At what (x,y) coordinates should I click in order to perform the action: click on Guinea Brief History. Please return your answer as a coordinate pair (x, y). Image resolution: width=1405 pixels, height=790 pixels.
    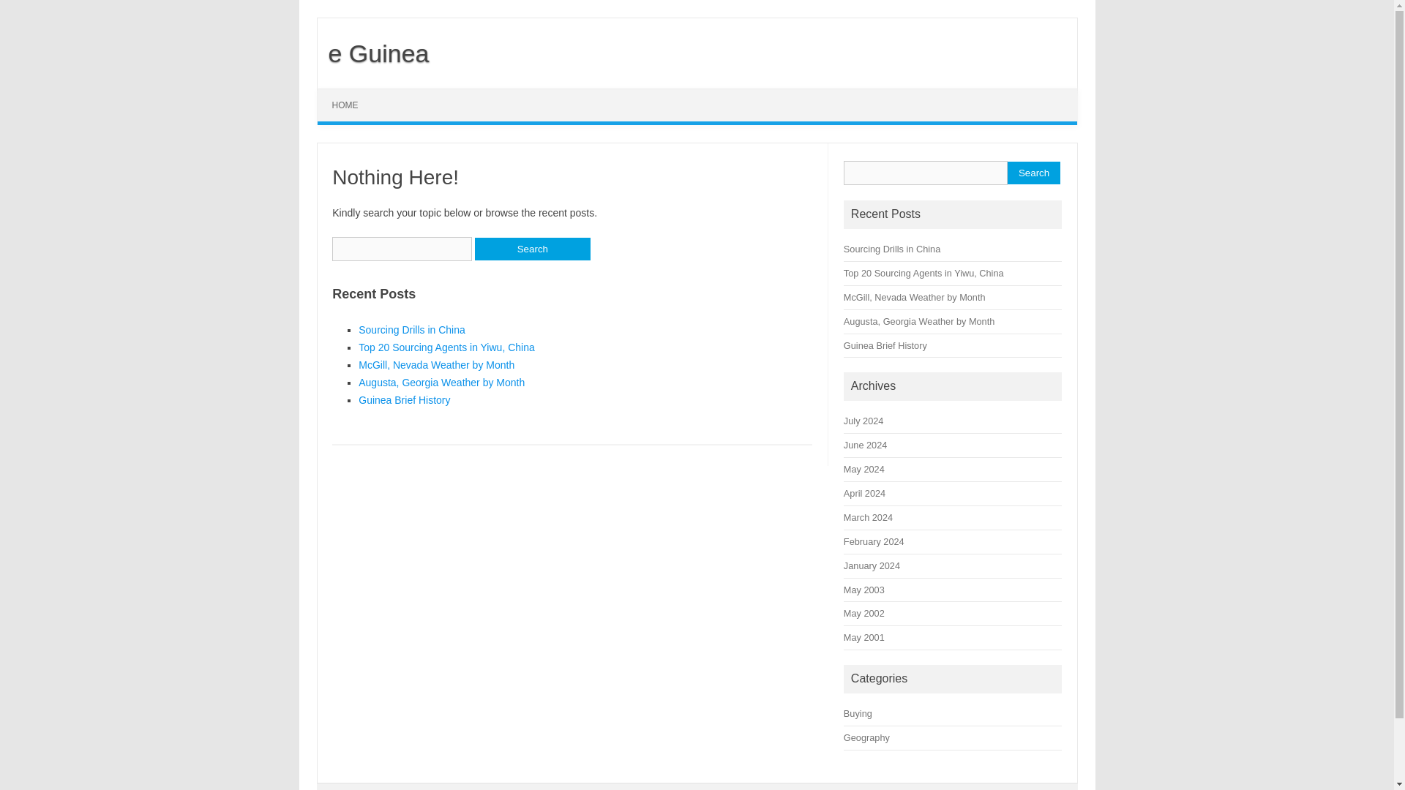
    Looking at the image, I should click on (404, 399).